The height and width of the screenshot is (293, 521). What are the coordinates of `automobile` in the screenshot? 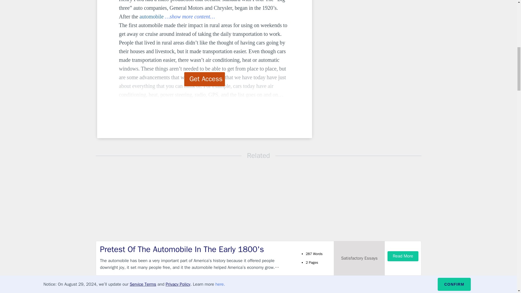 It's located at (151, 16).